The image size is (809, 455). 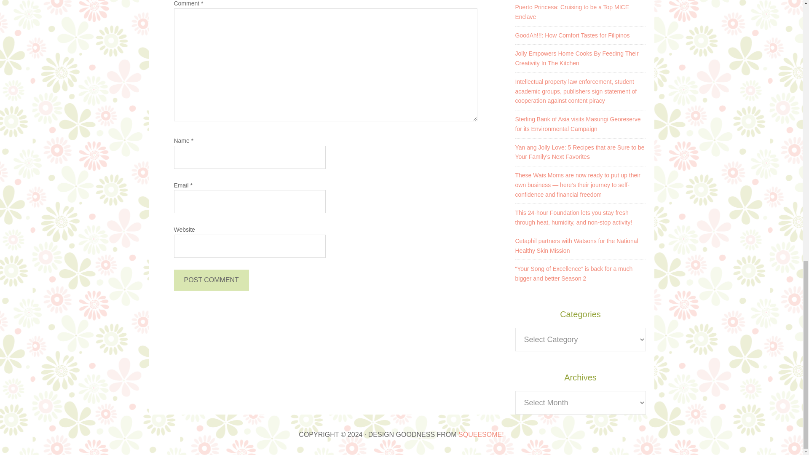 What do you see at coordinates (481, 434) in the screenshot?
I see `SQUEESOME!` at bounding box center [481, 434].